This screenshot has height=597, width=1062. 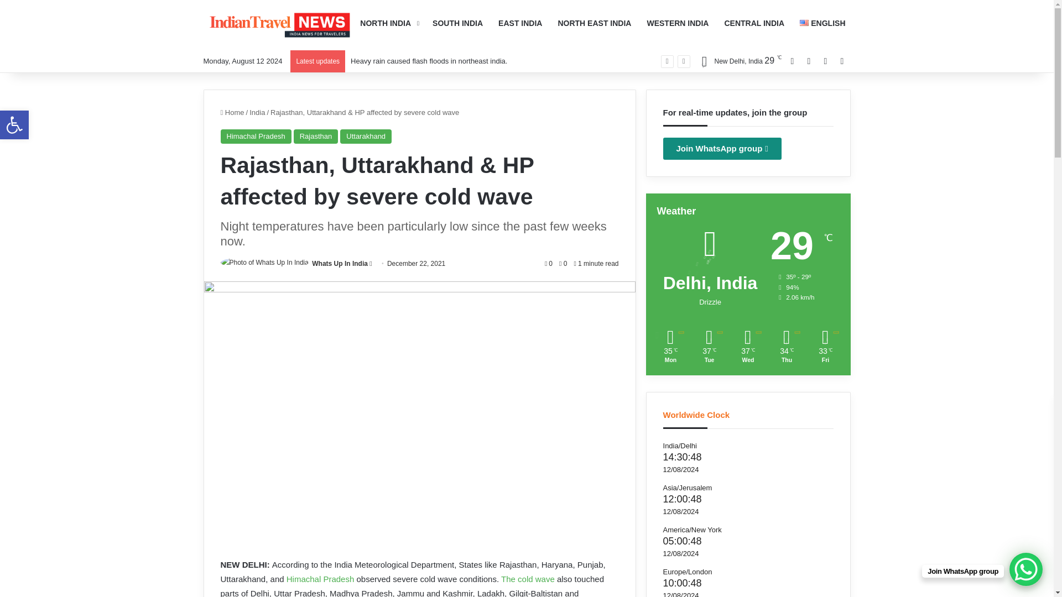 What do you see at coordinates (754, 23) in the screenshot?
I see `CENTRAL INDIA` at bounding box center [754, 23].